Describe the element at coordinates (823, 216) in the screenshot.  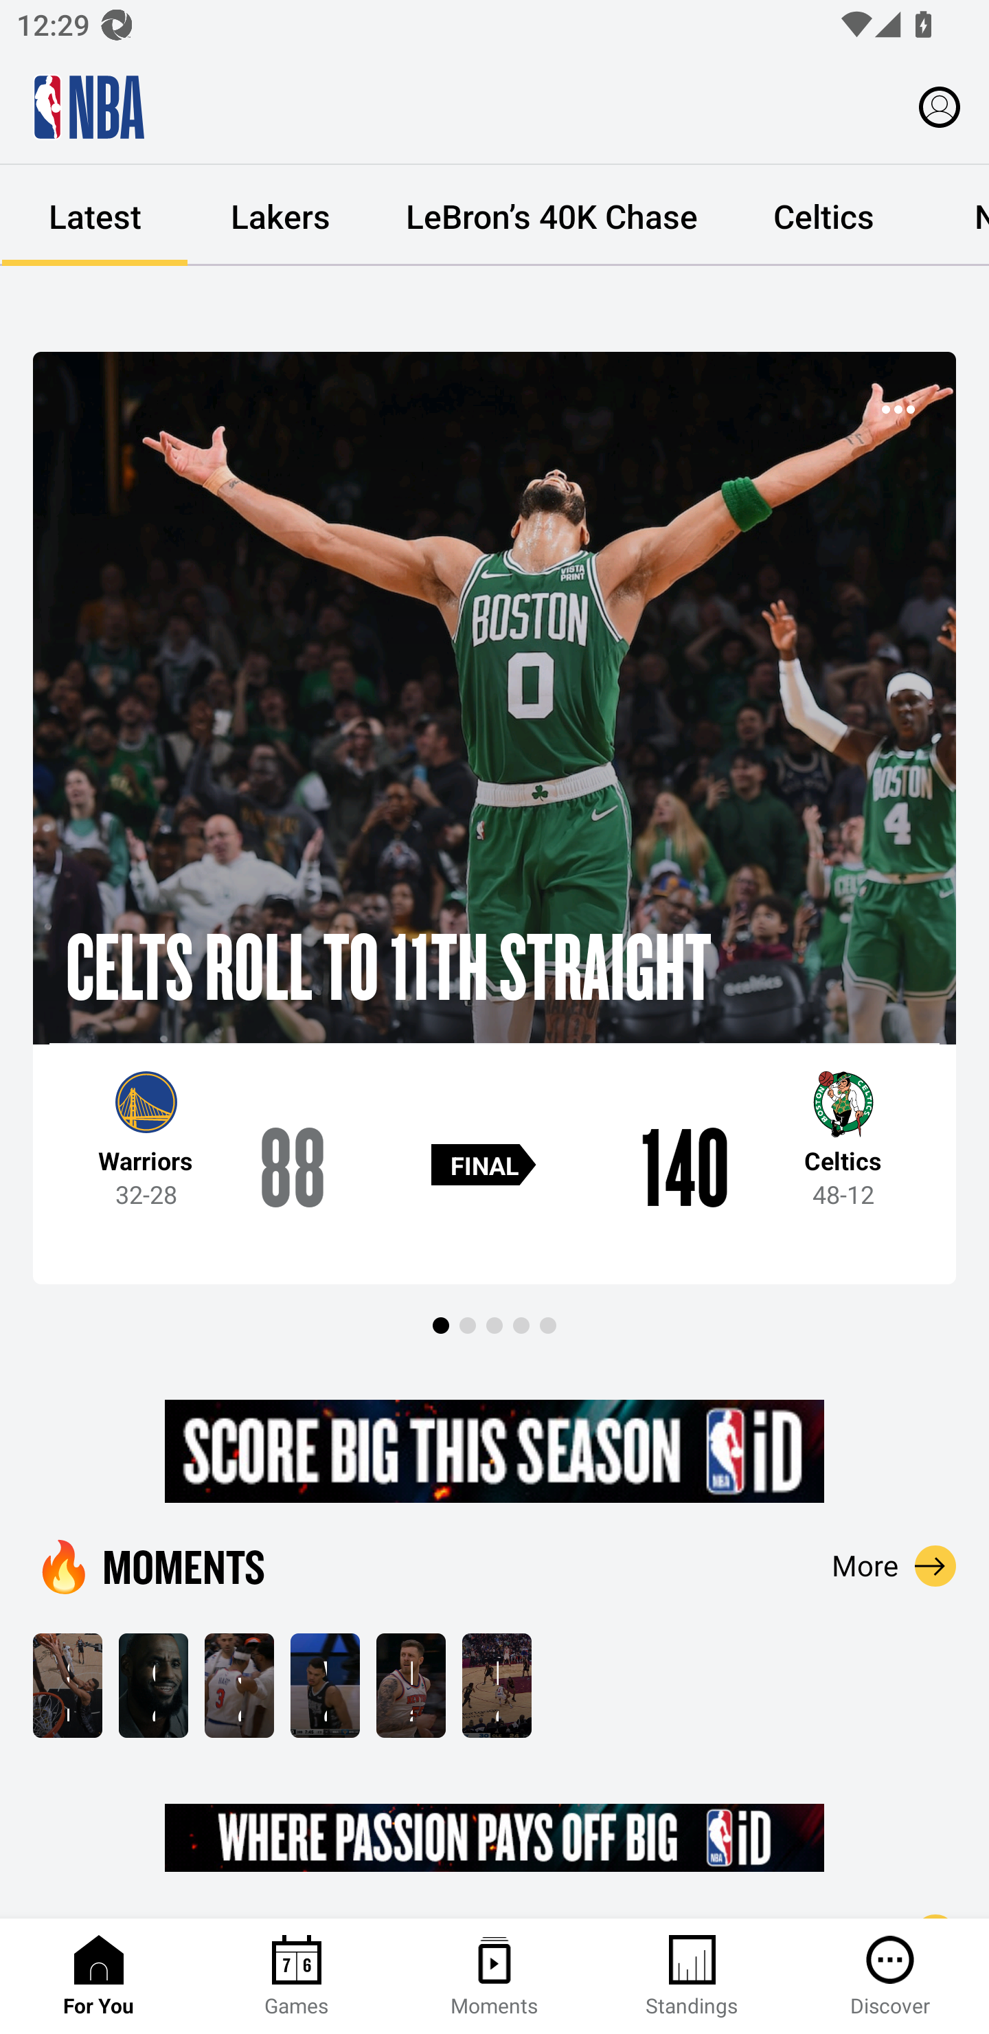
I see `Celtics` at that location.